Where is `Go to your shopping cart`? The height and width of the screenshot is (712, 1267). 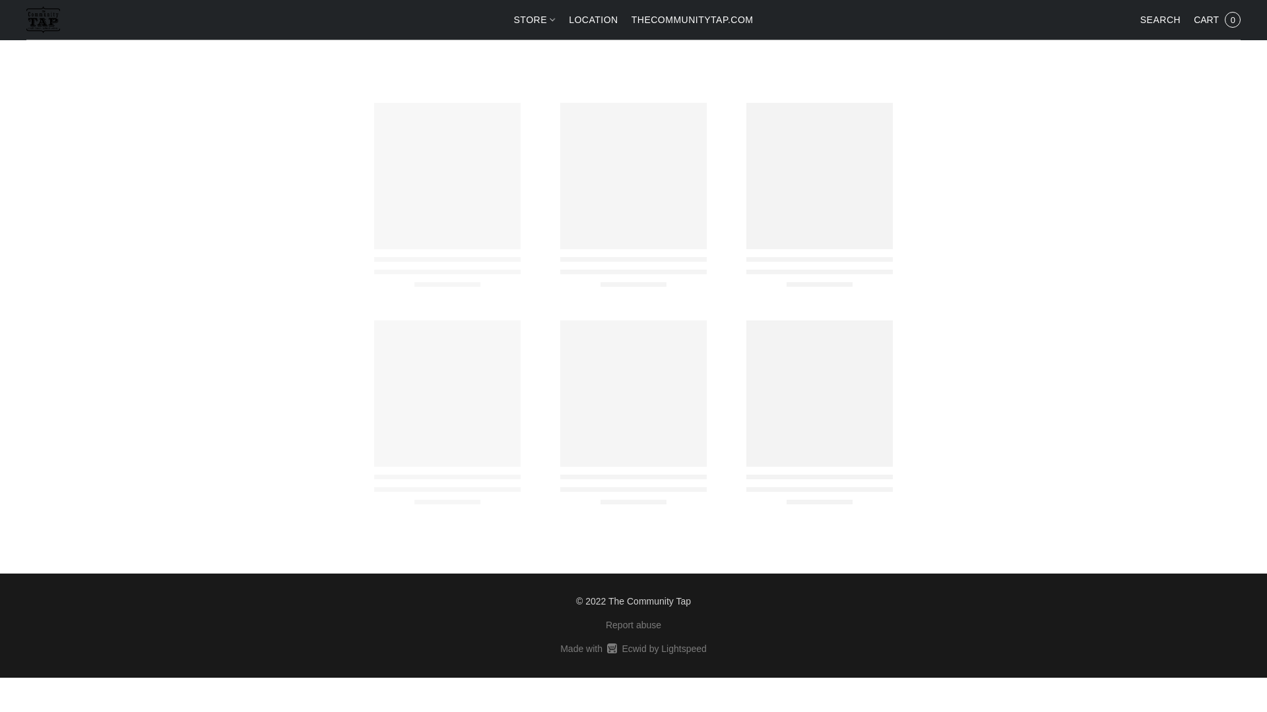 Go to your shopping cart is located at coordinates (1217, 19).